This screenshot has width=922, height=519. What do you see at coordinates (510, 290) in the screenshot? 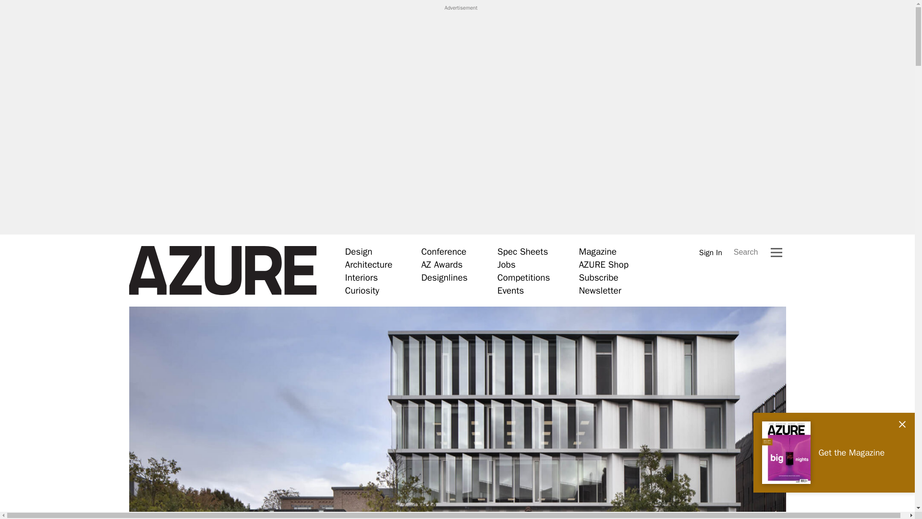
I see `Events` at bounding box center [510, 290].